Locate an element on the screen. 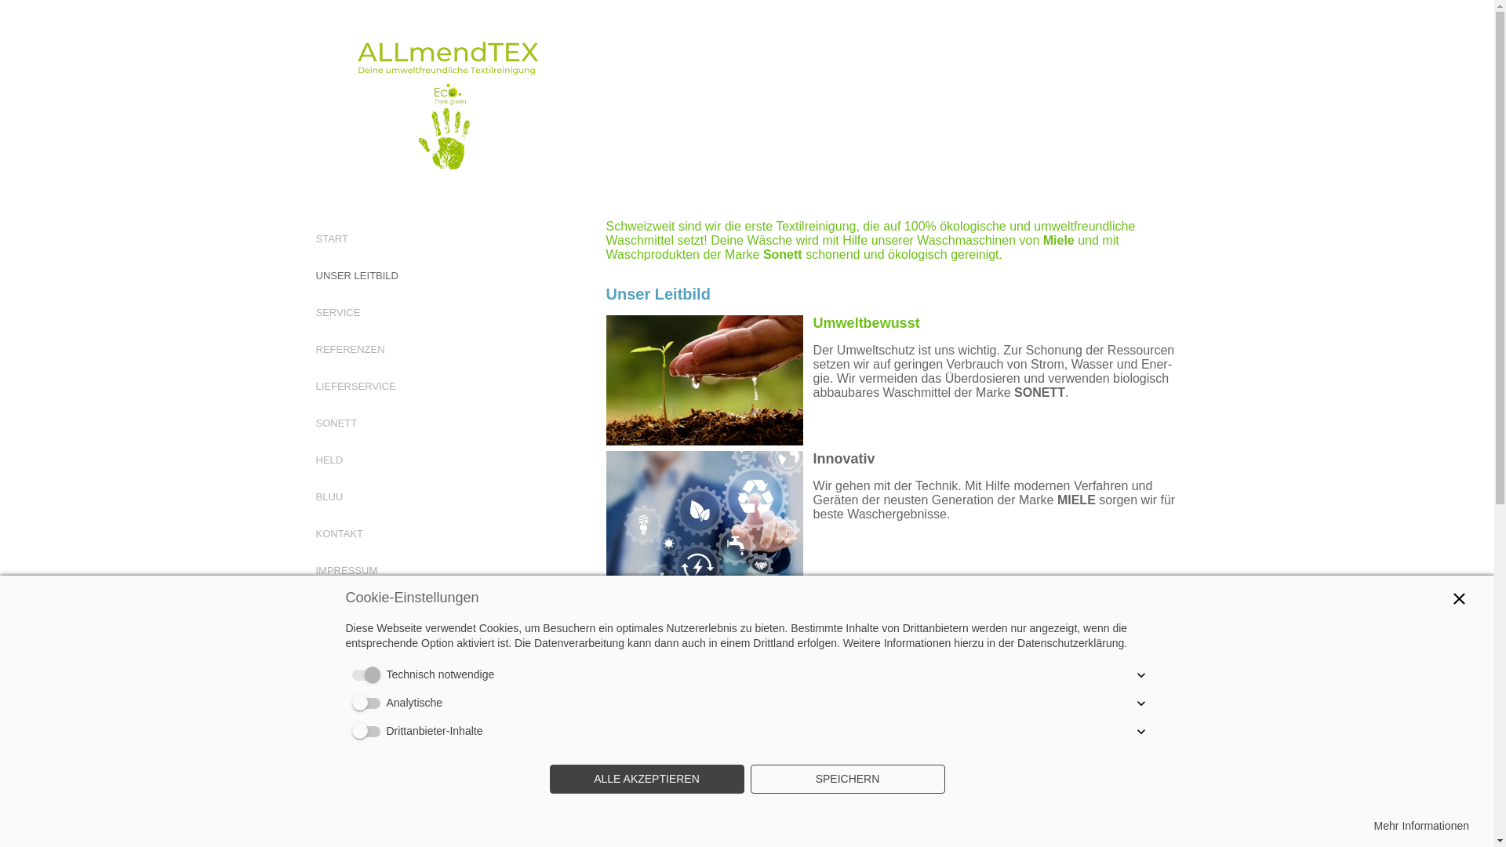 This screenshot has width=1506, height=847. AGB`S is located at coordinates (331, 607).